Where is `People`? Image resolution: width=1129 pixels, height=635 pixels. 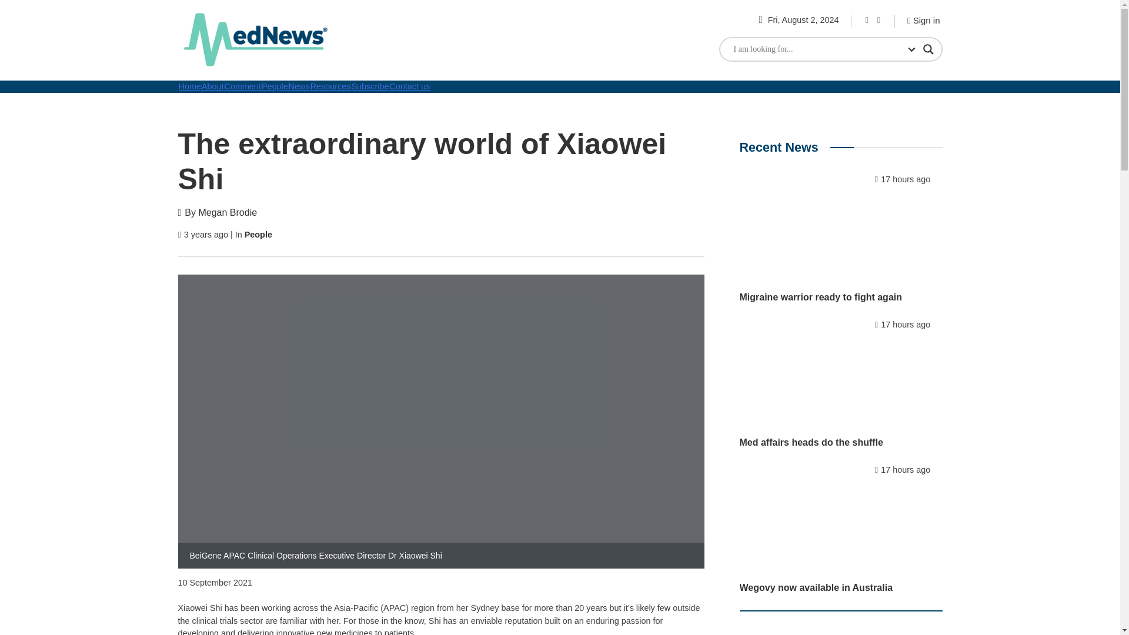 People is located at coordinates (275, 86).